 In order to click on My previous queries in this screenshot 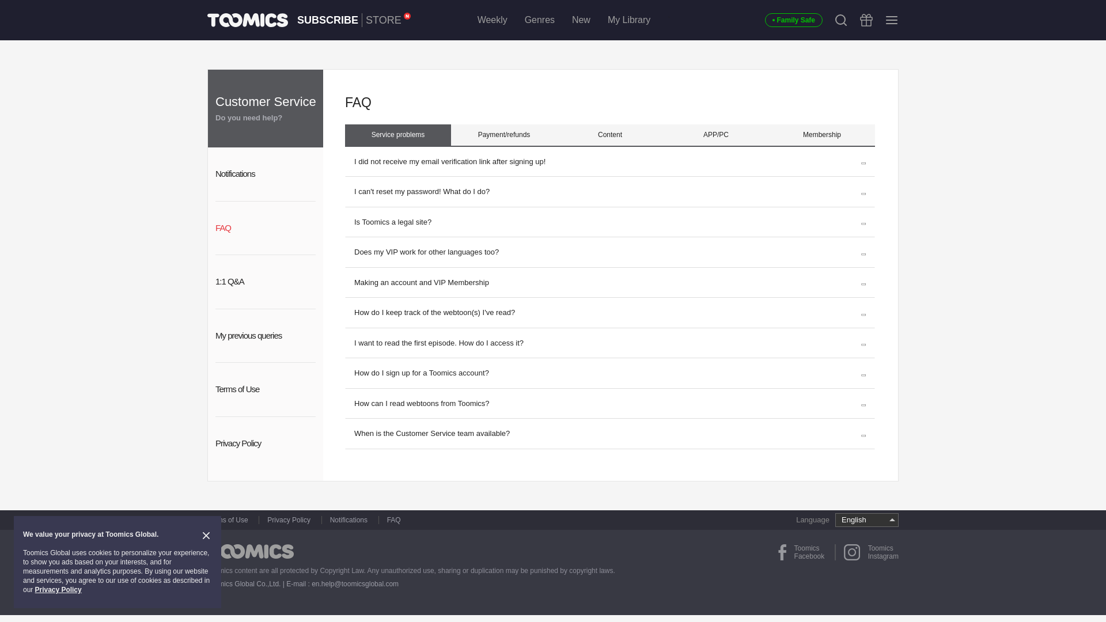, I will do `click(265, 335)`.